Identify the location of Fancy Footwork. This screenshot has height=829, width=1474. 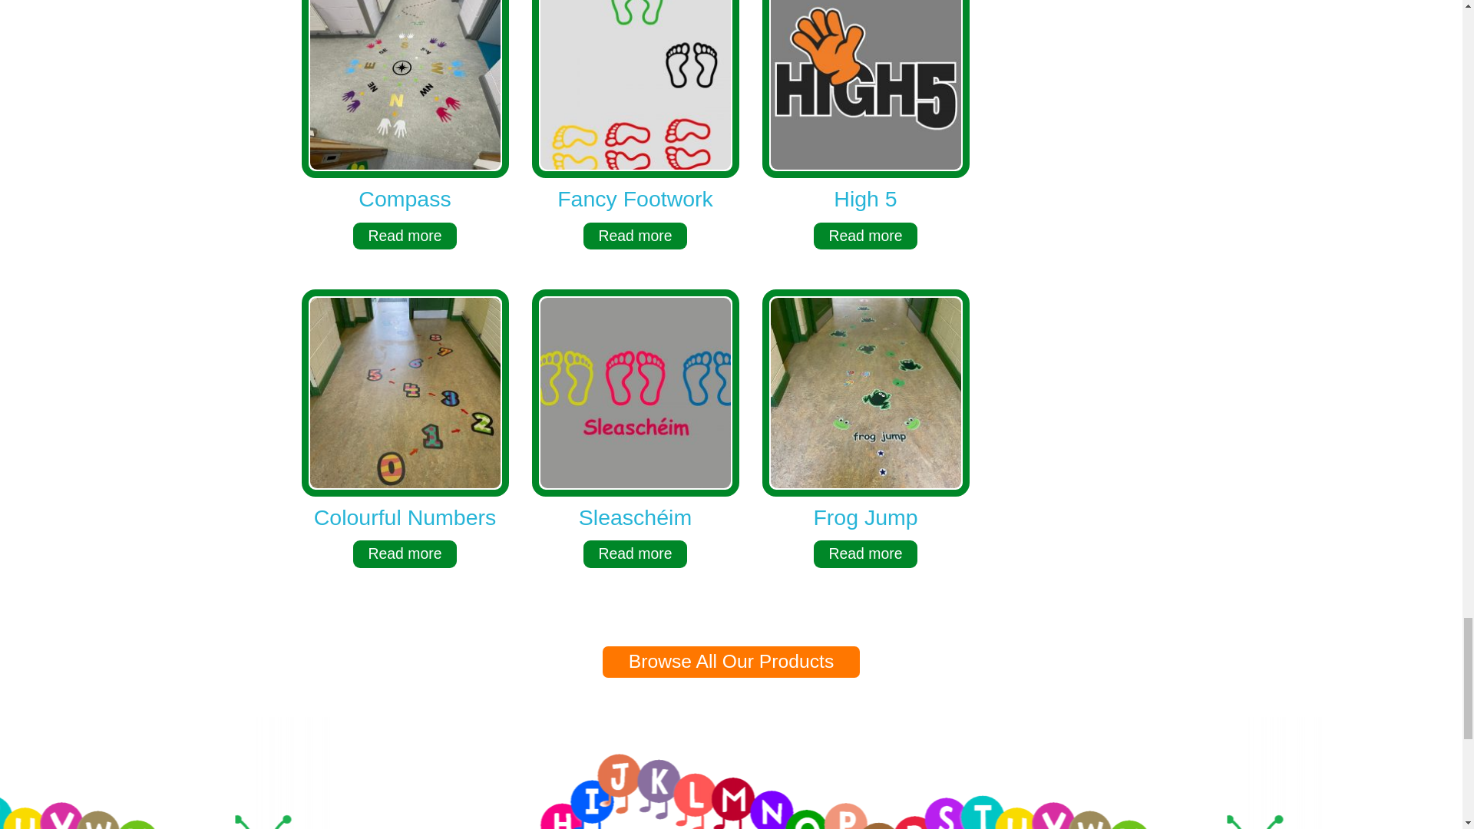
(634, 199).